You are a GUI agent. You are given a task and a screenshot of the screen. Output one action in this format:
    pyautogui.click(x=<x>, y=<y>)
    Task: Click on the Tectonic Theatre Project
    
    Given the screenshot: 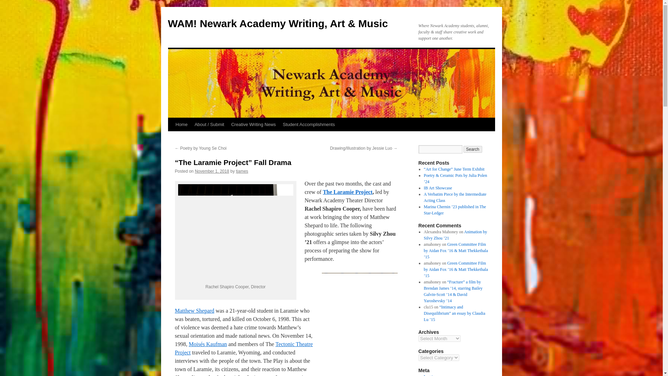 What is the action you would take?
    pyautogui.click(x=244, y=348)
    